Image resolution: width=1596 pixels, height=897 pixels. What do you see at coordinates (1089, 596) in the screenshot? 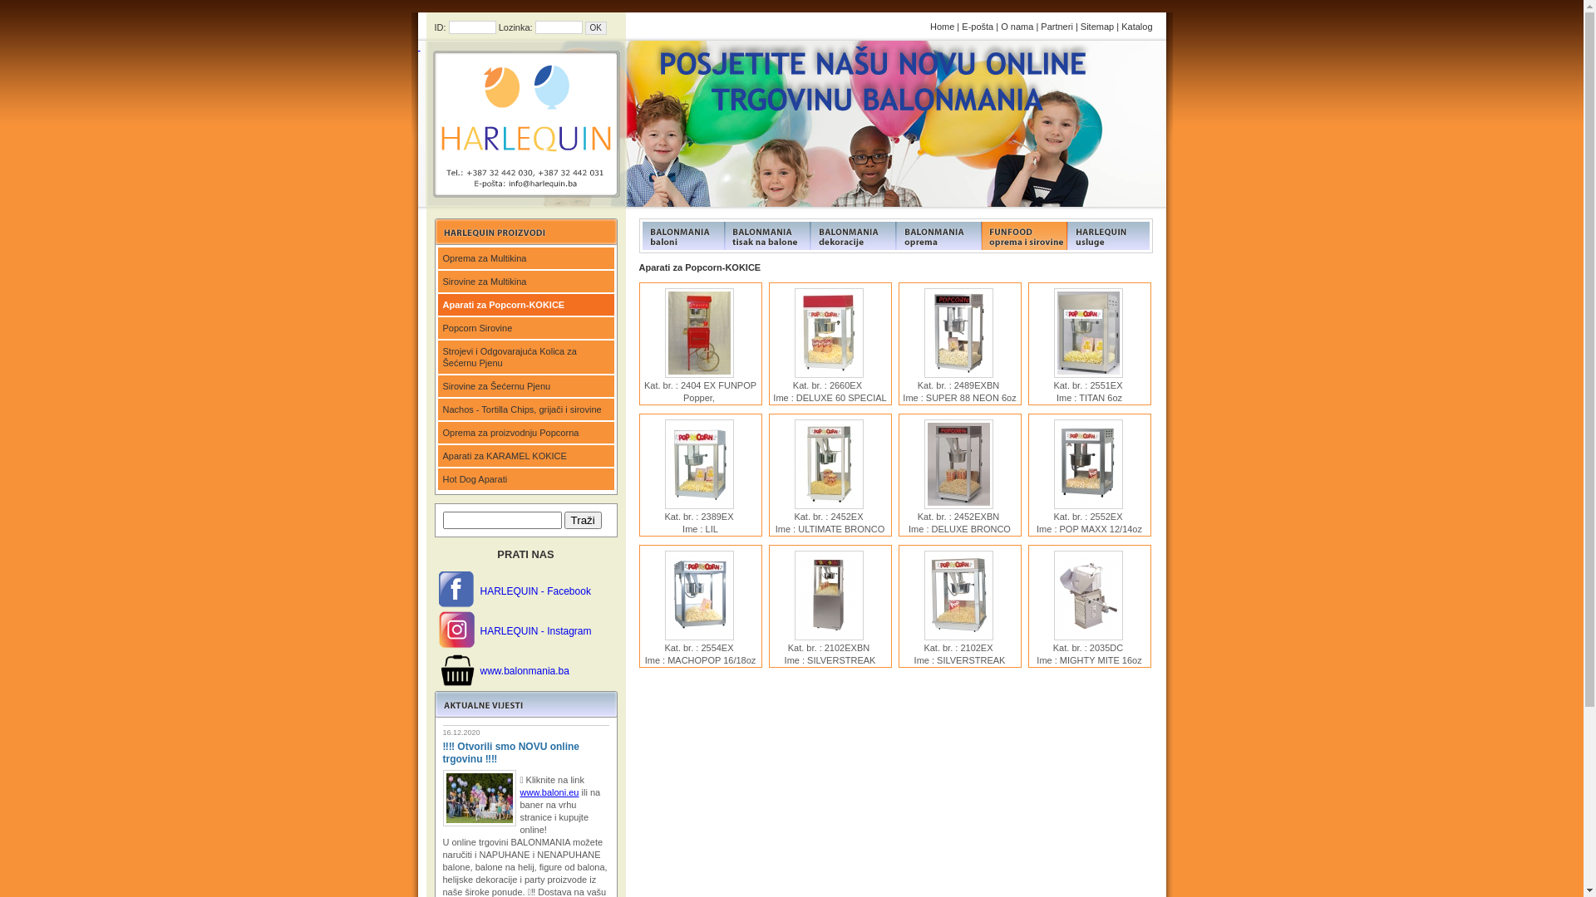
I see `MIGHTY MITE 16oz` at bounding box center [1089, 596].